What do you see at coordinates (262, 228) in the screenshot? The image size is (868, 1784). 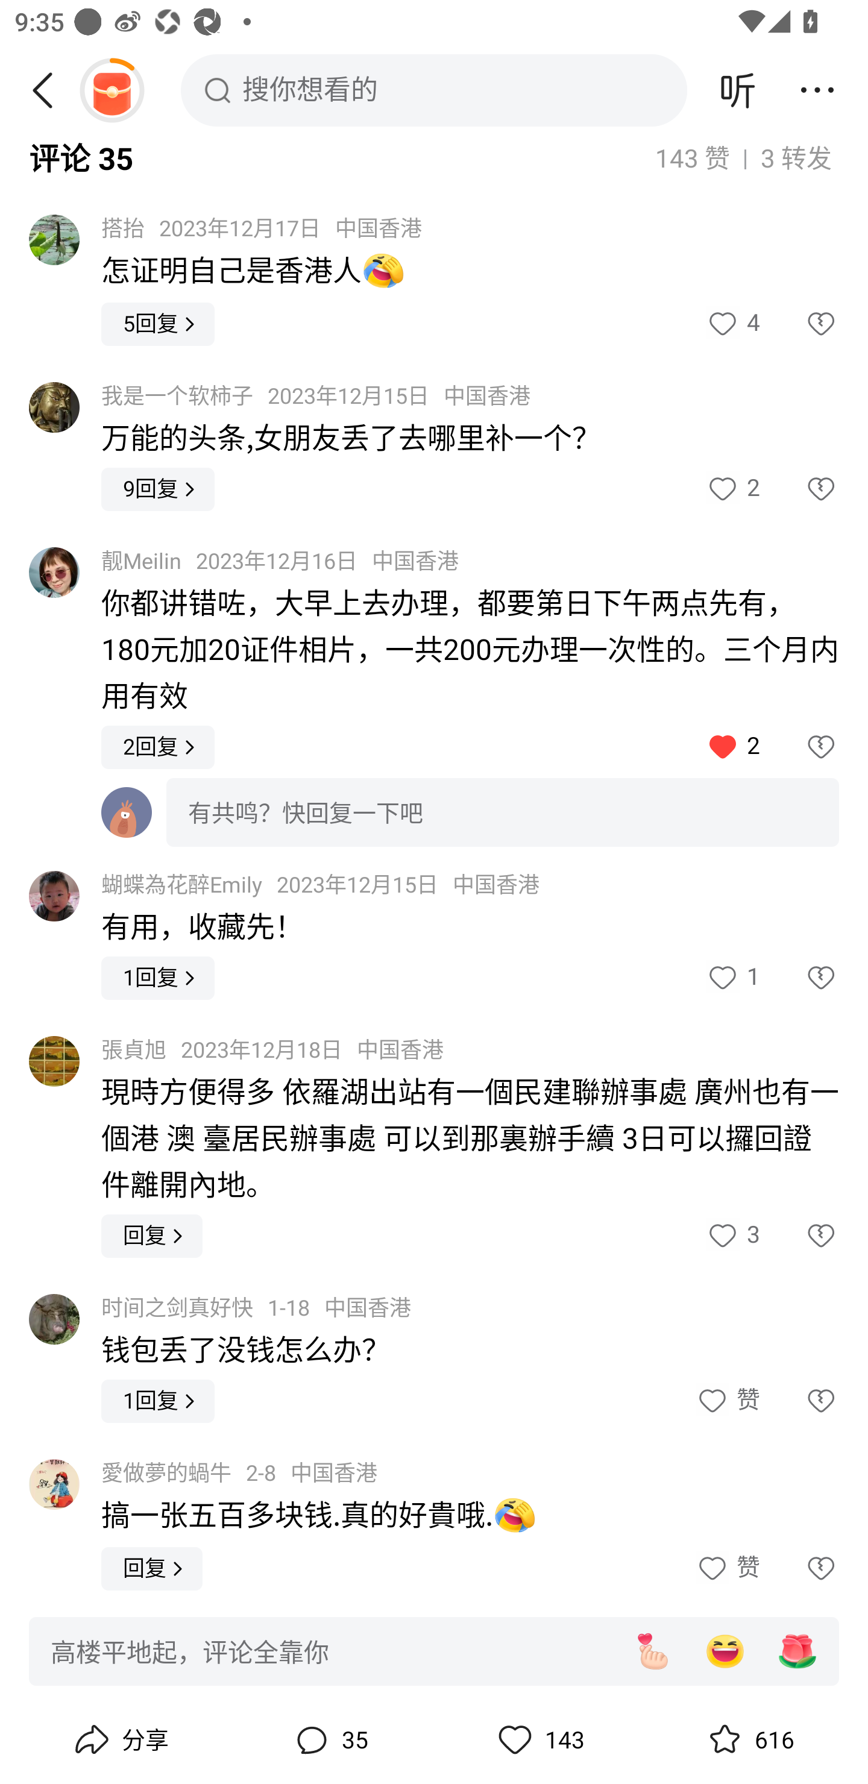 I see `搭抬 2023年12月17日 中国香港` at bounding box center [262, 228].